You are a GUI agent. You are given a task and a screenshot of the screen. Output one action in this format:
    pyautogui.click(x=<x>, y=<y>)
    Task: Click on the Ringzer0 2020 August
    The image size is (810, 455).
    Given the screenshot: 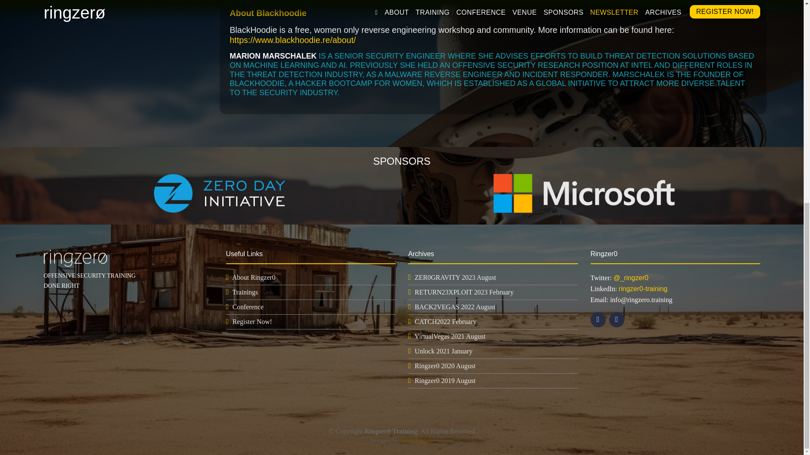 What is the action you would take?
    pyautogui.click(x=445, y=366)
    